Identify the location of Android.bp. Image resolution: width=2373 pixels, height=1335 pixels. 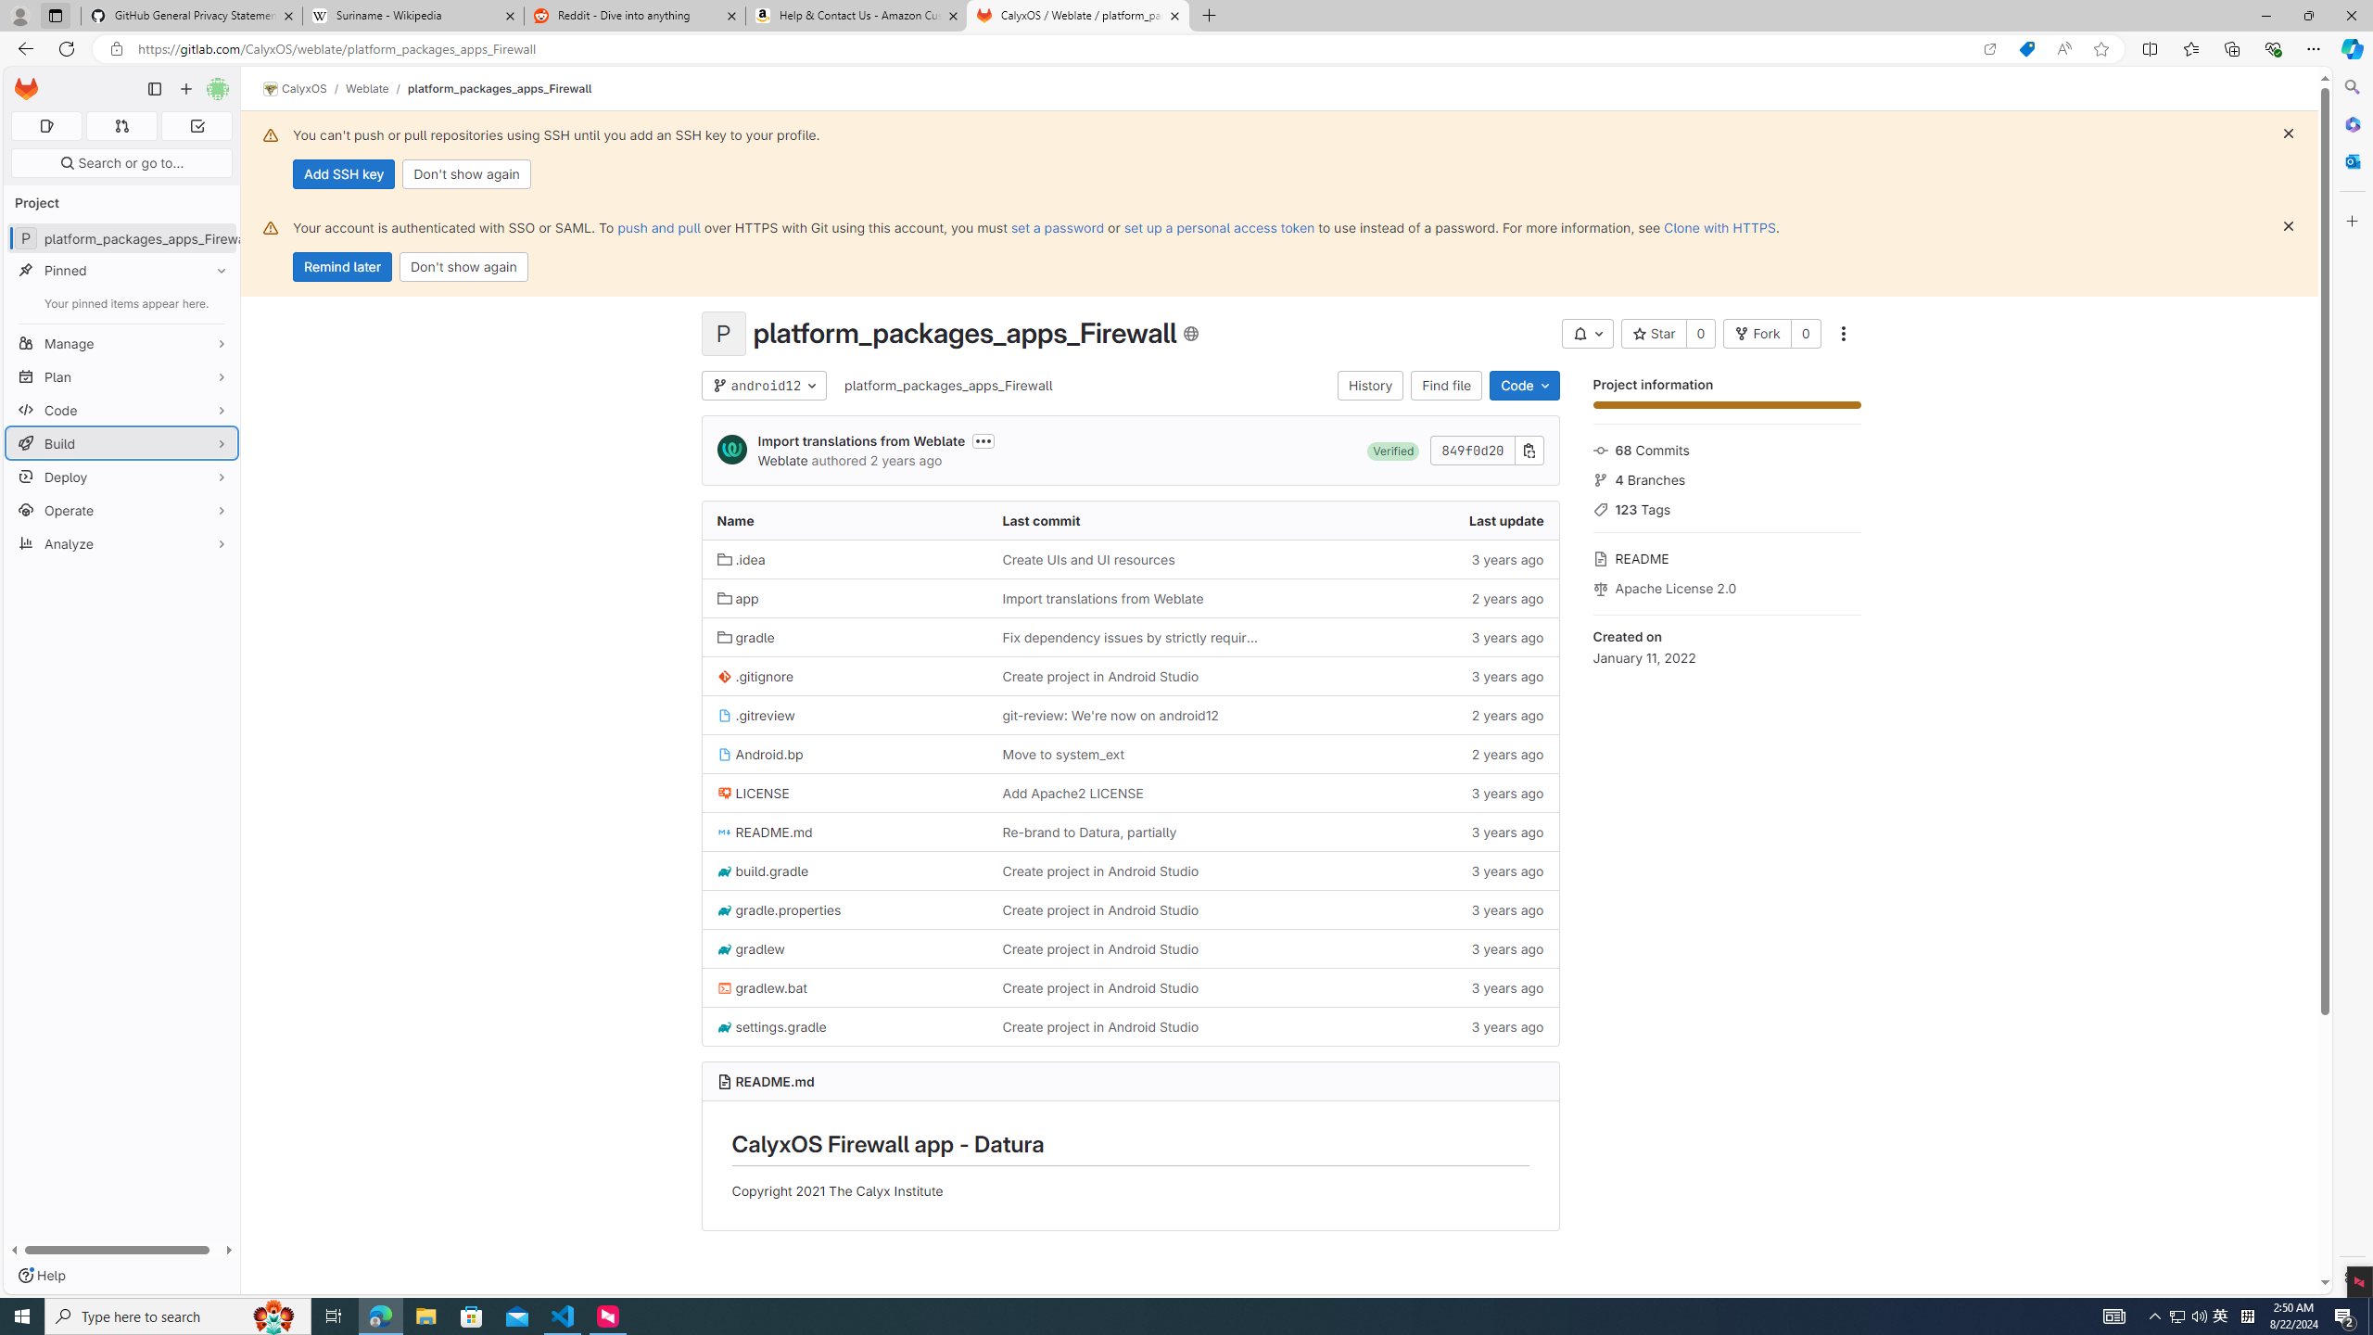
(844, 755).